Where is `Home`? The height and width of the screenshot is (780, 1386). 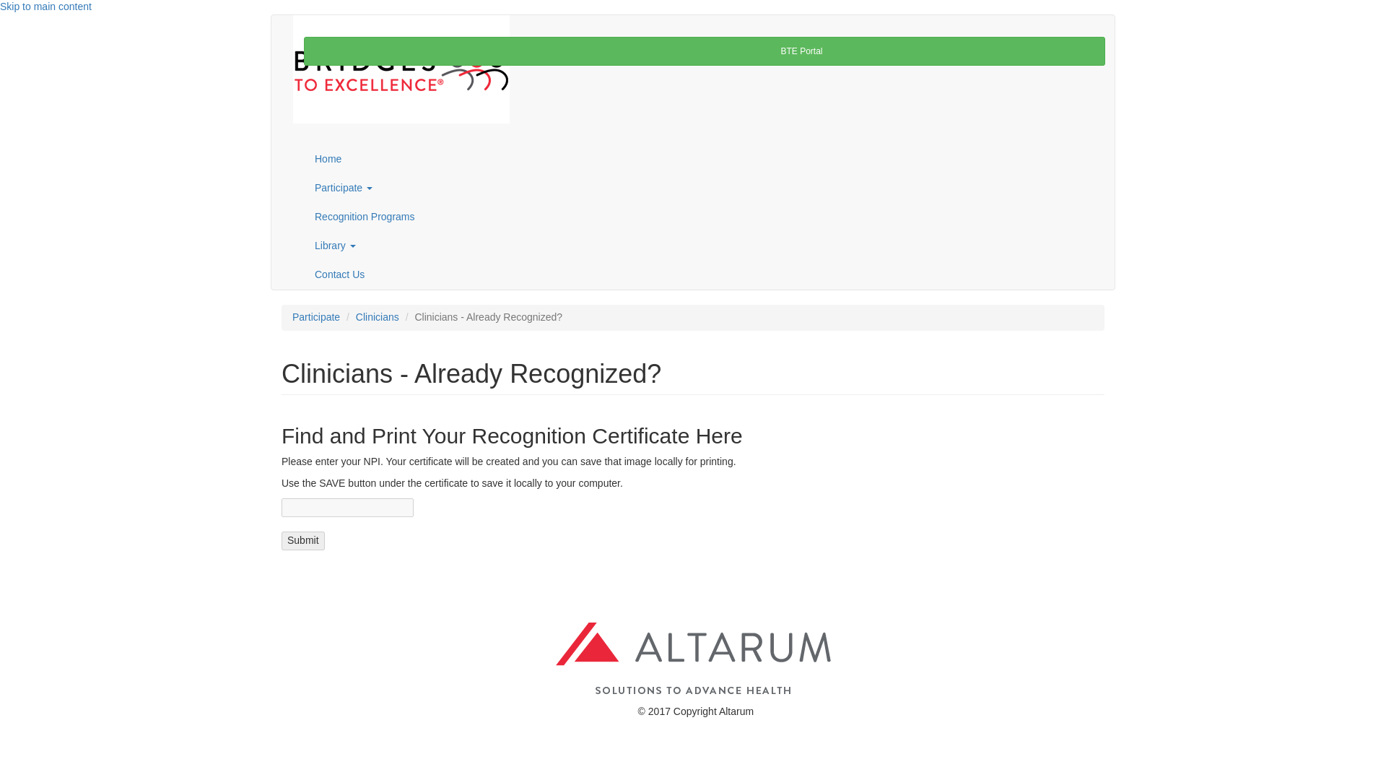 Home is located at coordinates (312, 22).